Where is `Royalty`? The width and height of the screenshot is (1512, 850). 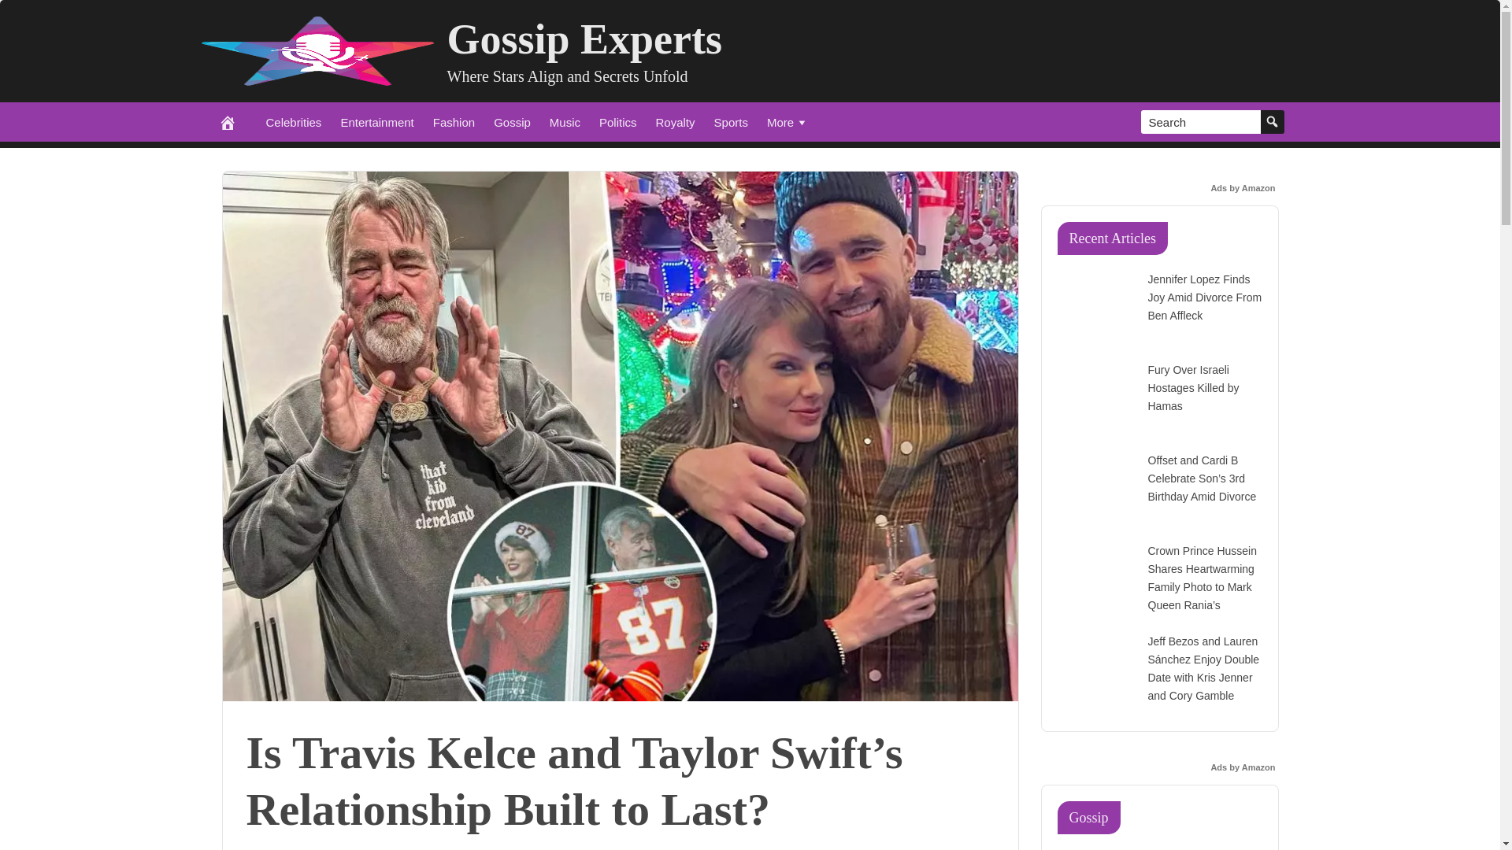
Royalty is located at coordinates (676, 121).